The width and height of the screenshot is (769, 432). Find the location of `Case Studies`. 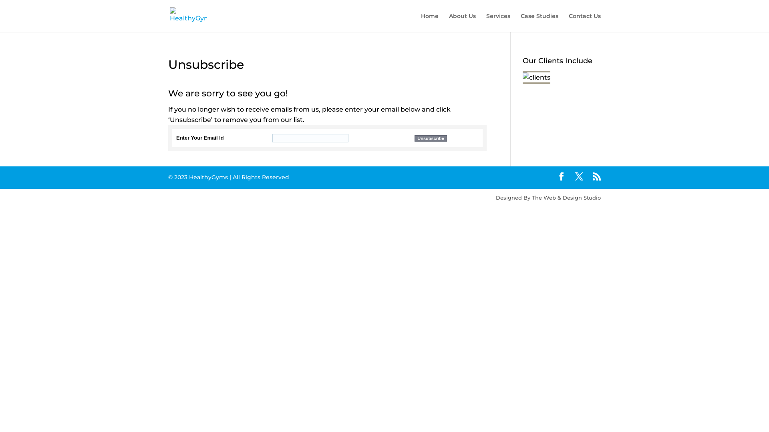

Case Studies is located at coordinates (540, 22).